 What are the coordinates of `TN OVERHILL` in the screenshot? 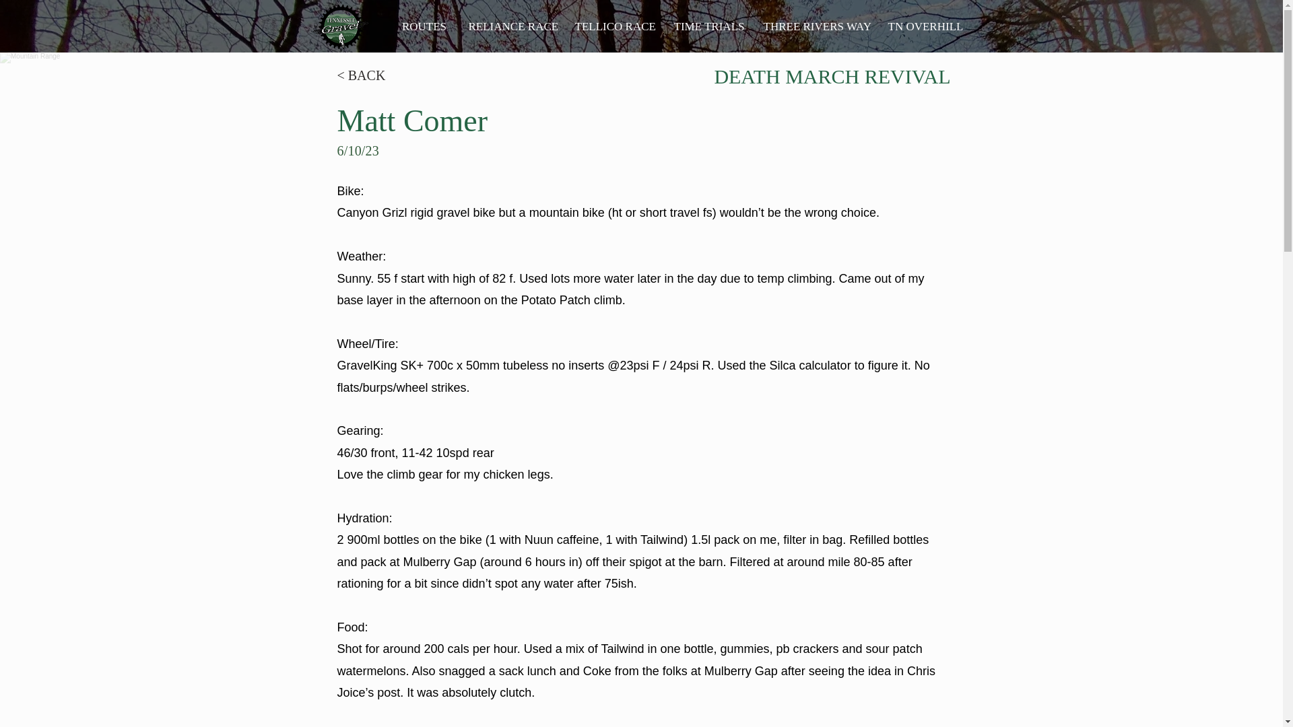 It's located at (925, 27).